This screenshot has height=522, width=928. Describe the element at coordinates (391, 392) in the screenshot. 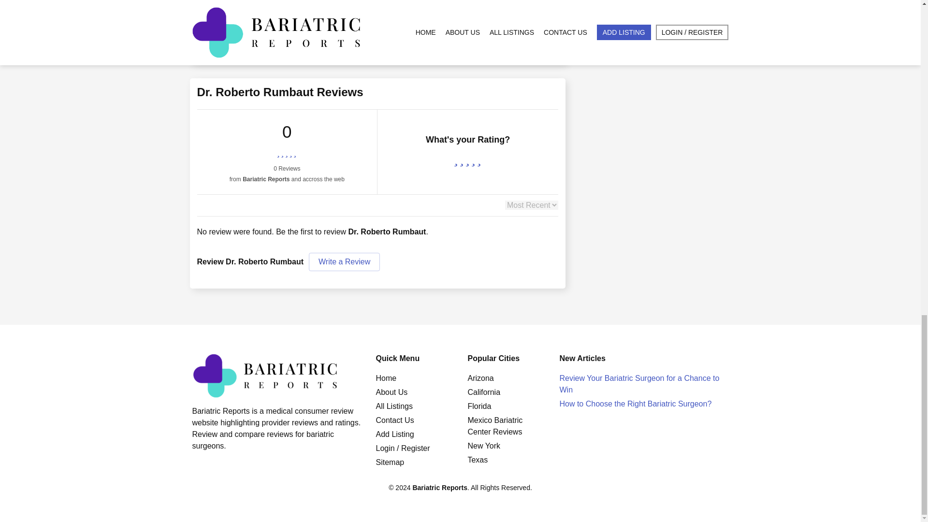

I see `About Us` at that location.